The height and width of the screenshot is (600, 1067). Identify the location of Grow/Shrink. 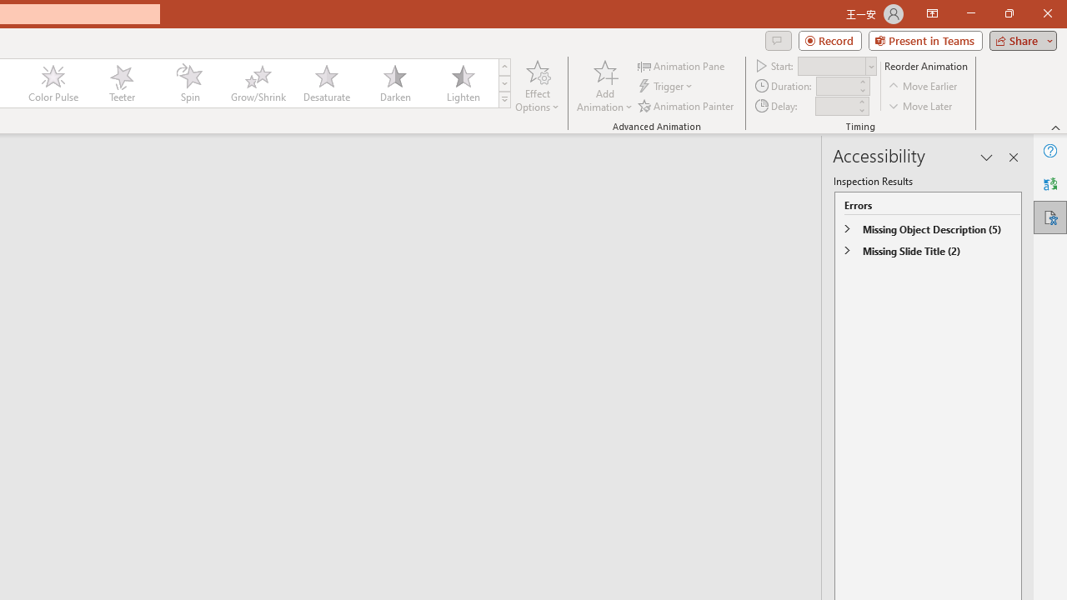
(258, 83).